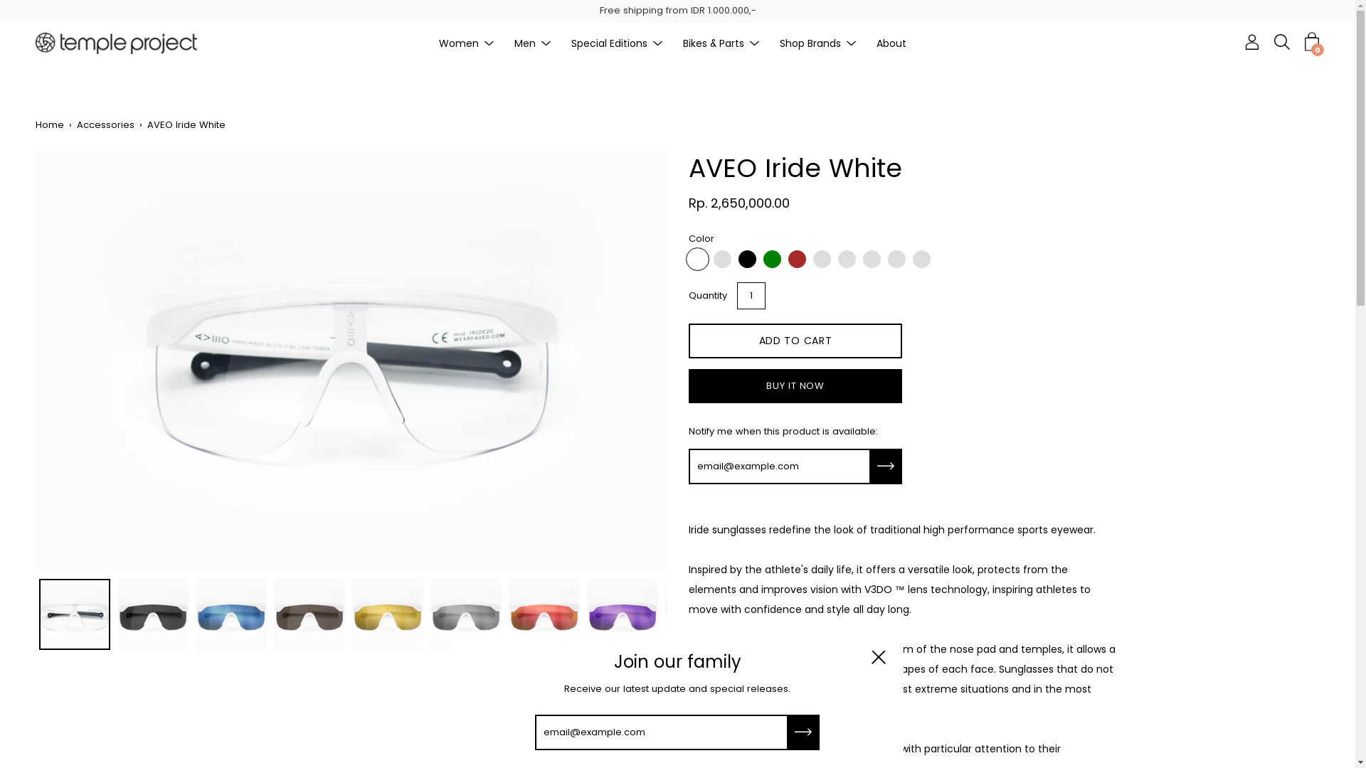 The width and height of the screenshot is (1366, 768). Describe the element at coordinates (795, 341) in the screenshot. I see `ADD TO CART` at that location.